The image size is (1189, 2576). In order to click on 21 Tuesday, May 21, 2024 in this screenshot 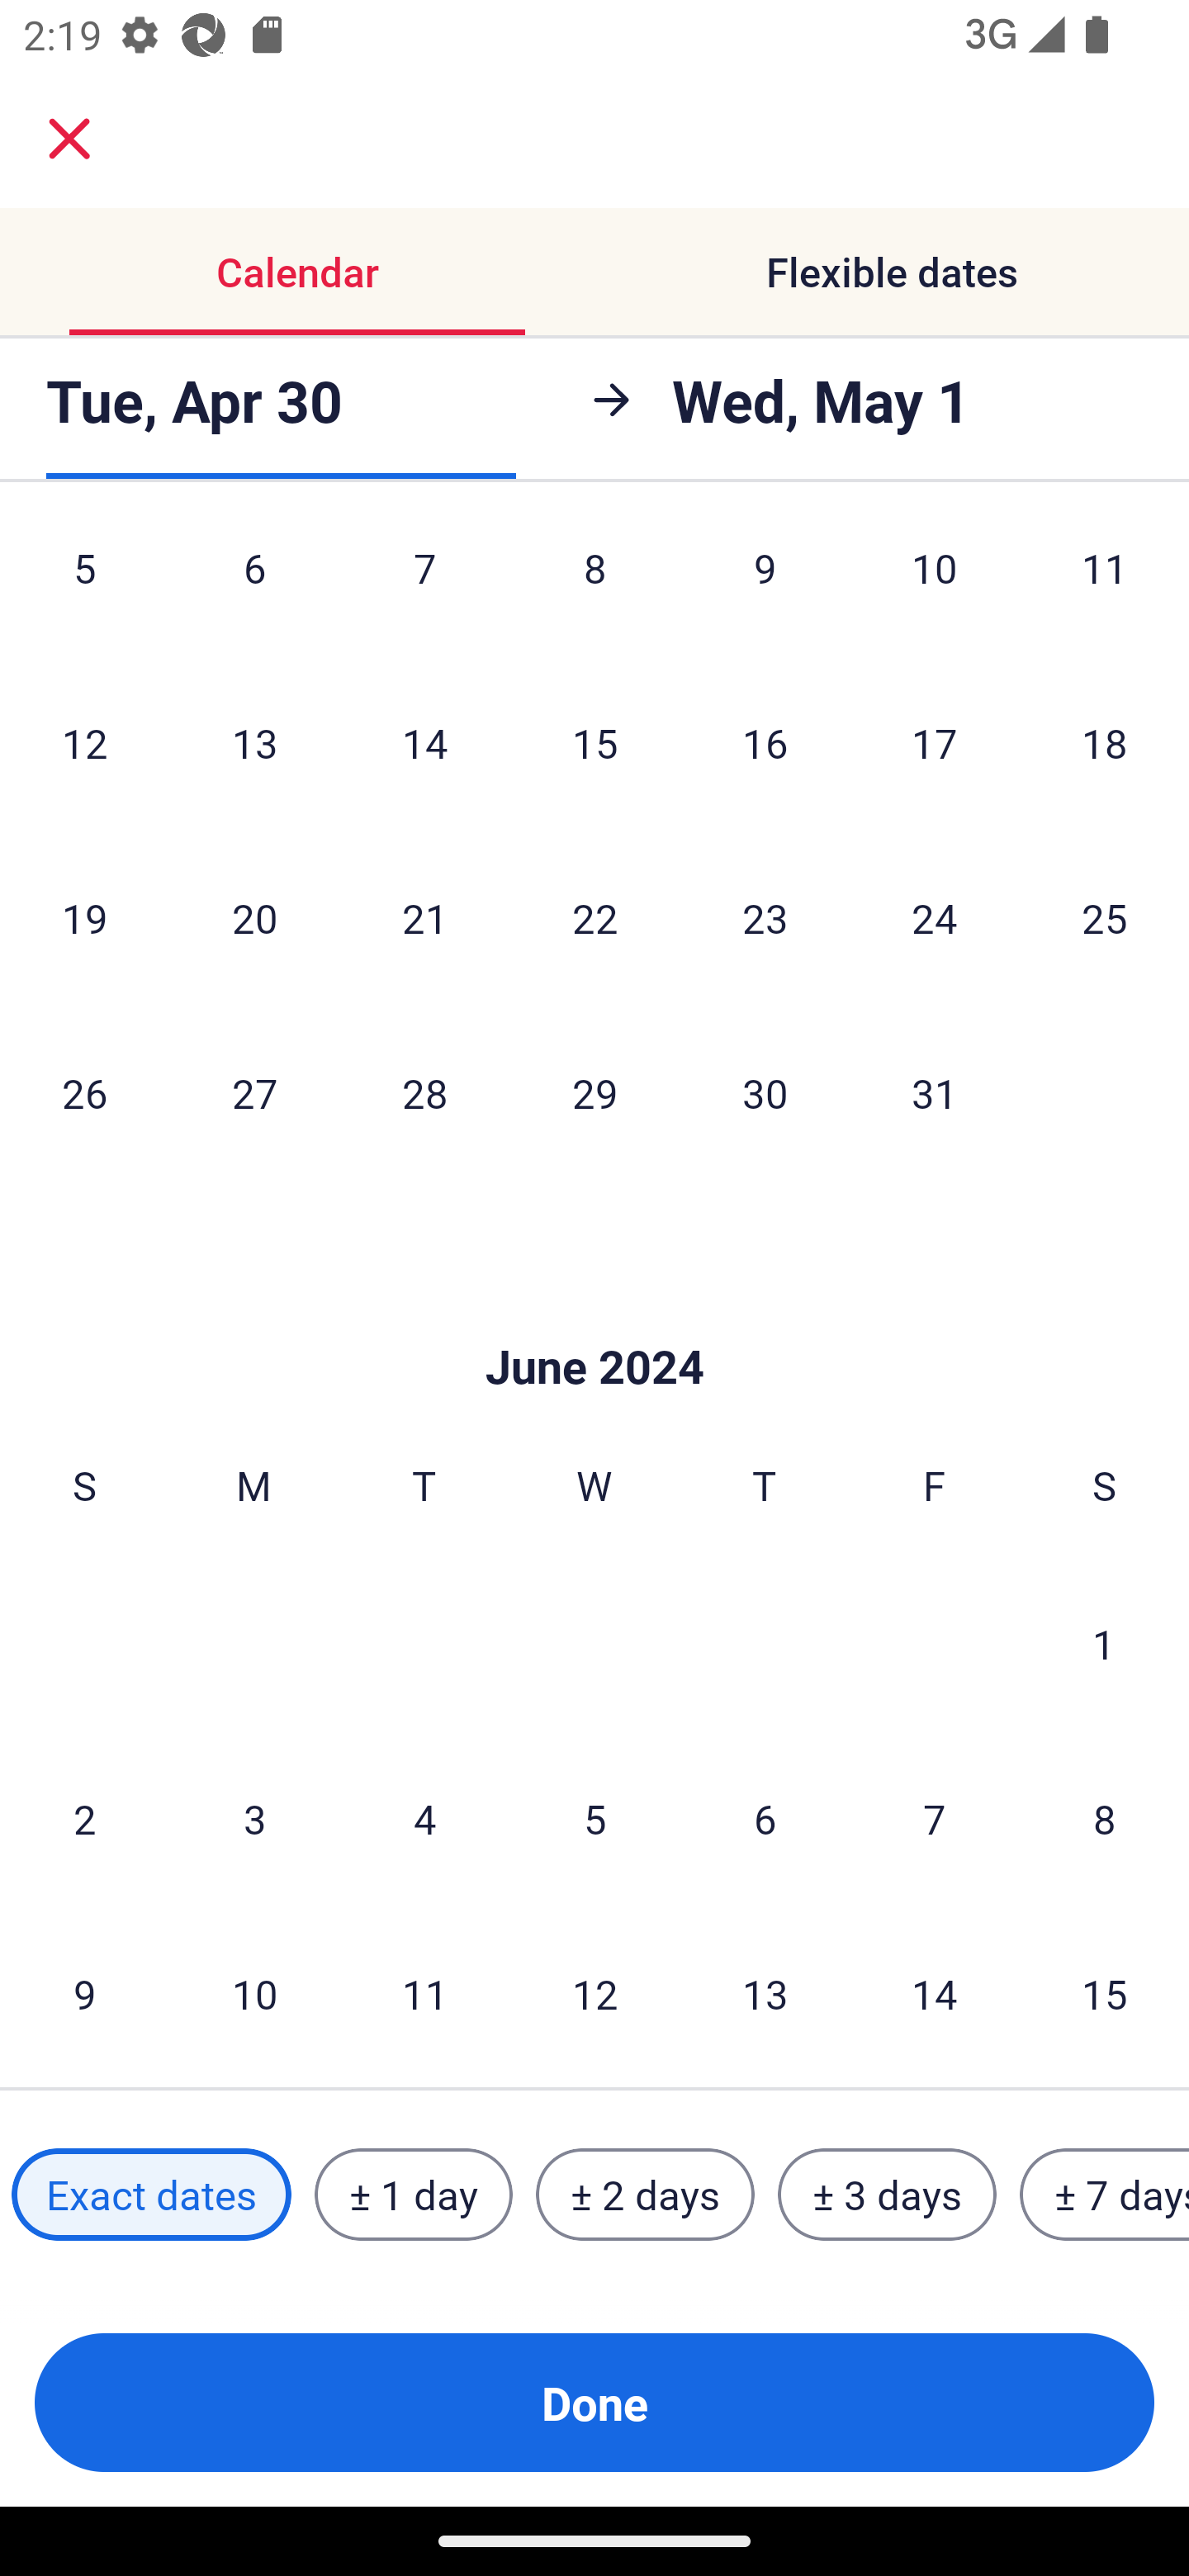, I will do `click(424, 916)`.